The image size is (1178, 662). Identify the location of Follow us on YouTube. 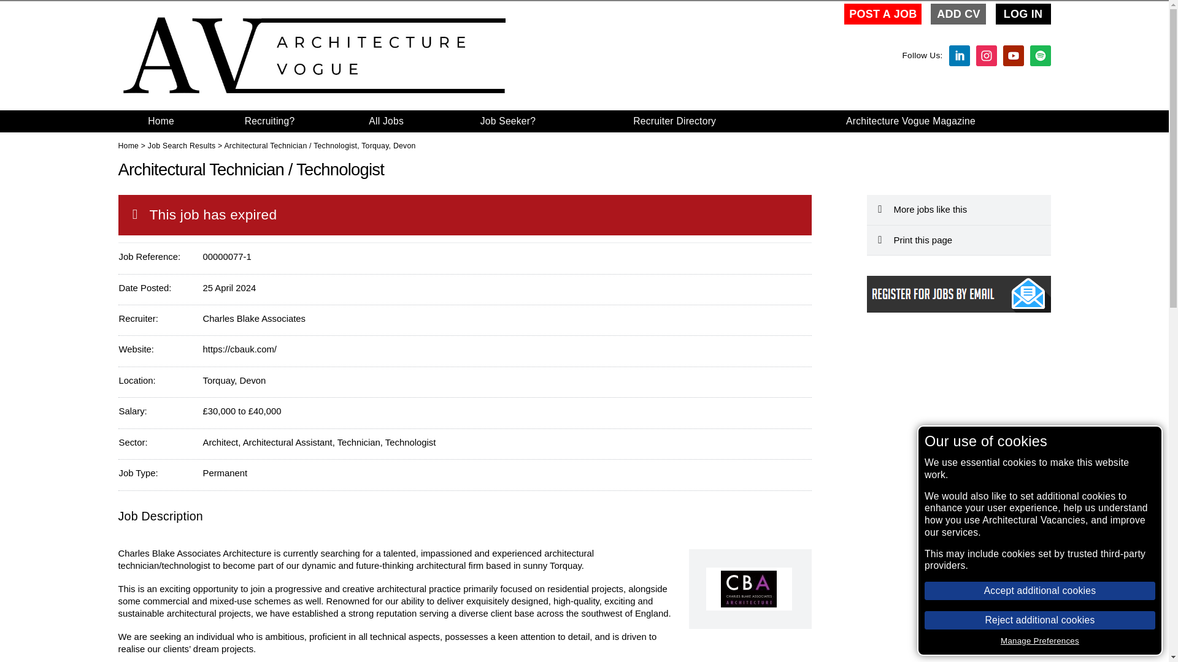
(1012, 55).